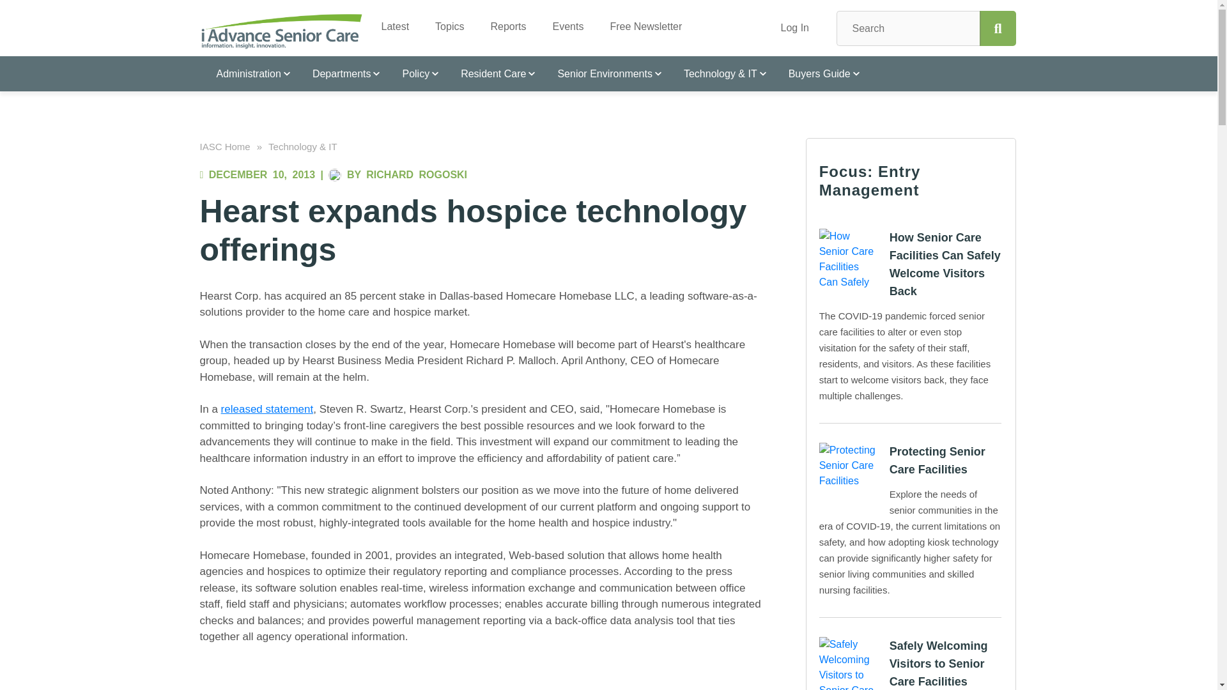 The width and height of the screenshot is (1227, 690). What do you see at coordinates (281, 31) in the screenshot?
I see `I Advance Senior Care` at bounding box center [281, 31].